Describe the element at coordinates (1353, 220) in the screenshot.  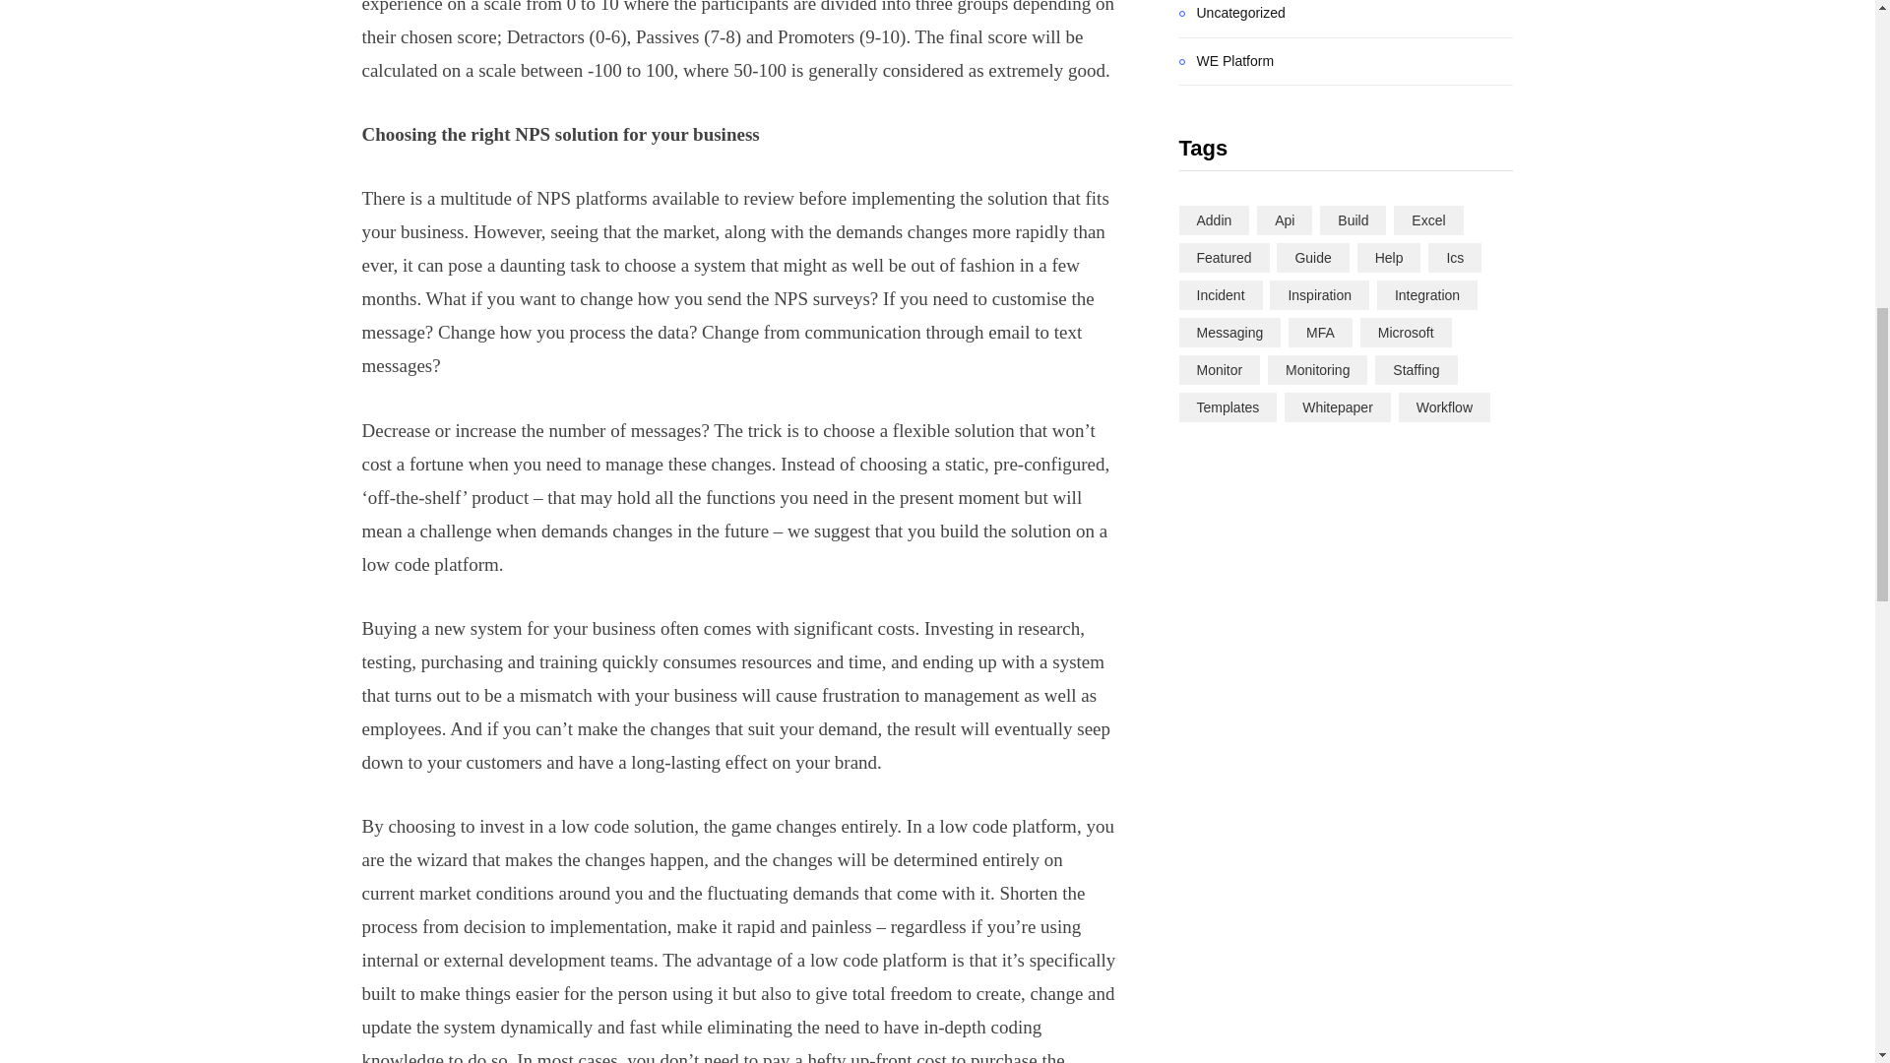
I see `Build` at that location.